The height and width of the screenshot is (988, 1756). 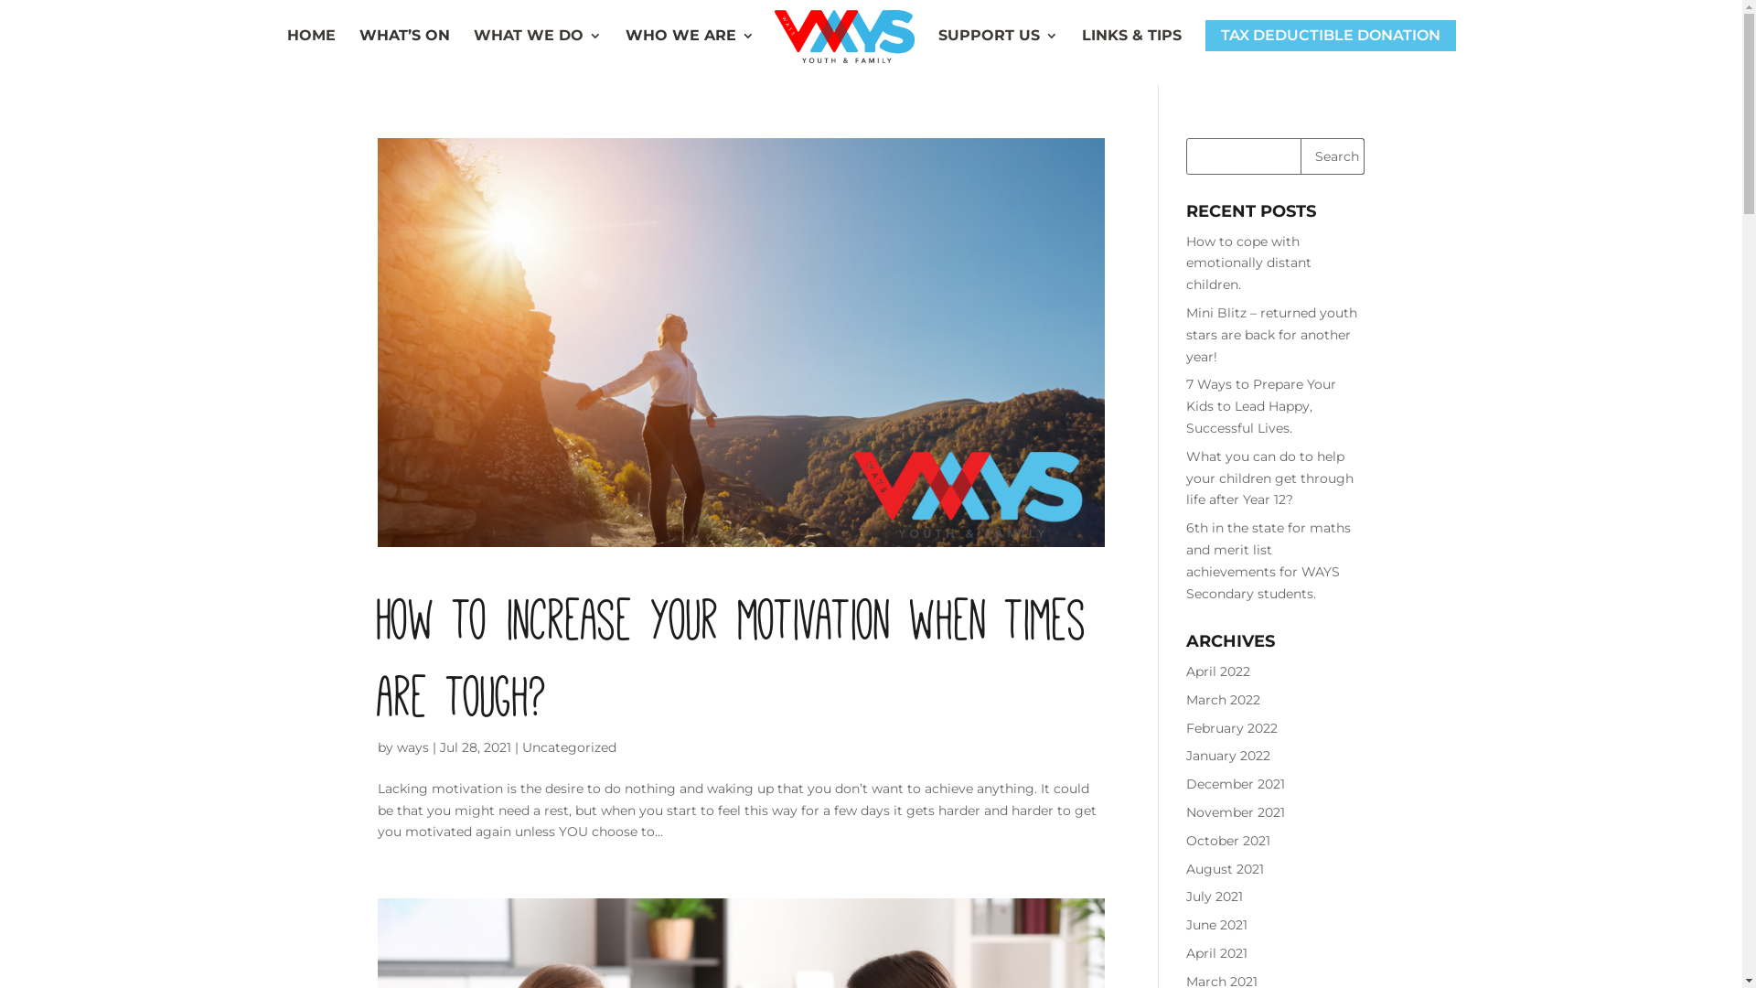 I want to click on April 2021, so click(x=1216, y=953).